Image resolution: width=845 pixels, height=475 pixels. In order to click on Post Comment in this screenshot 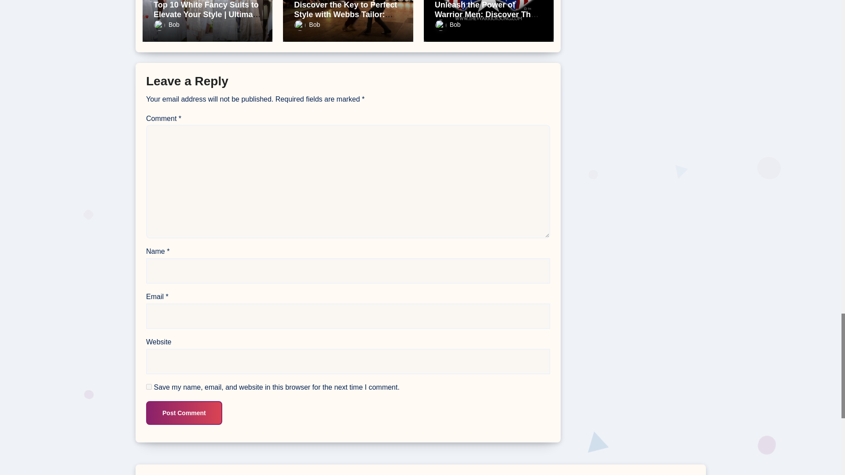, I will do `click(184, 413)`.